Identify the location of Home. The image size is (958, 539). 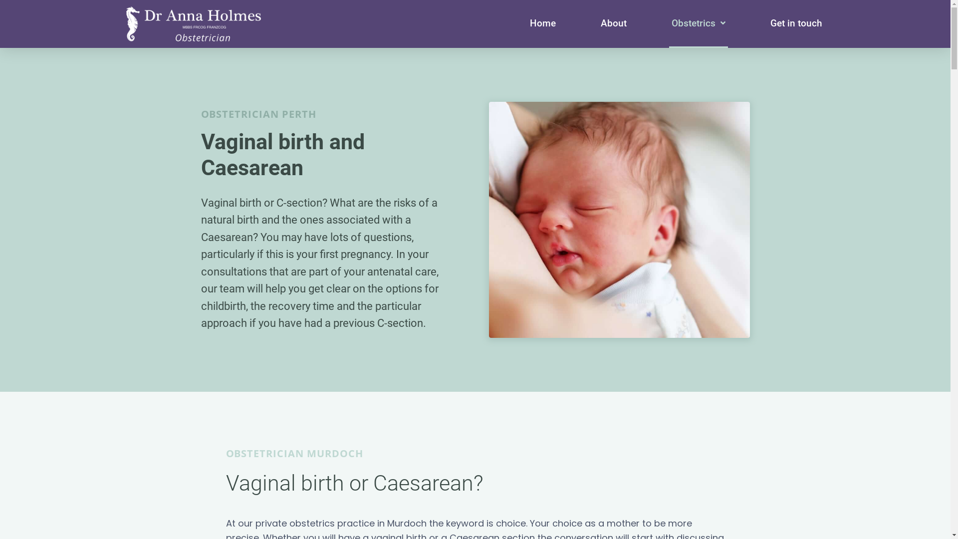
(542, 24).